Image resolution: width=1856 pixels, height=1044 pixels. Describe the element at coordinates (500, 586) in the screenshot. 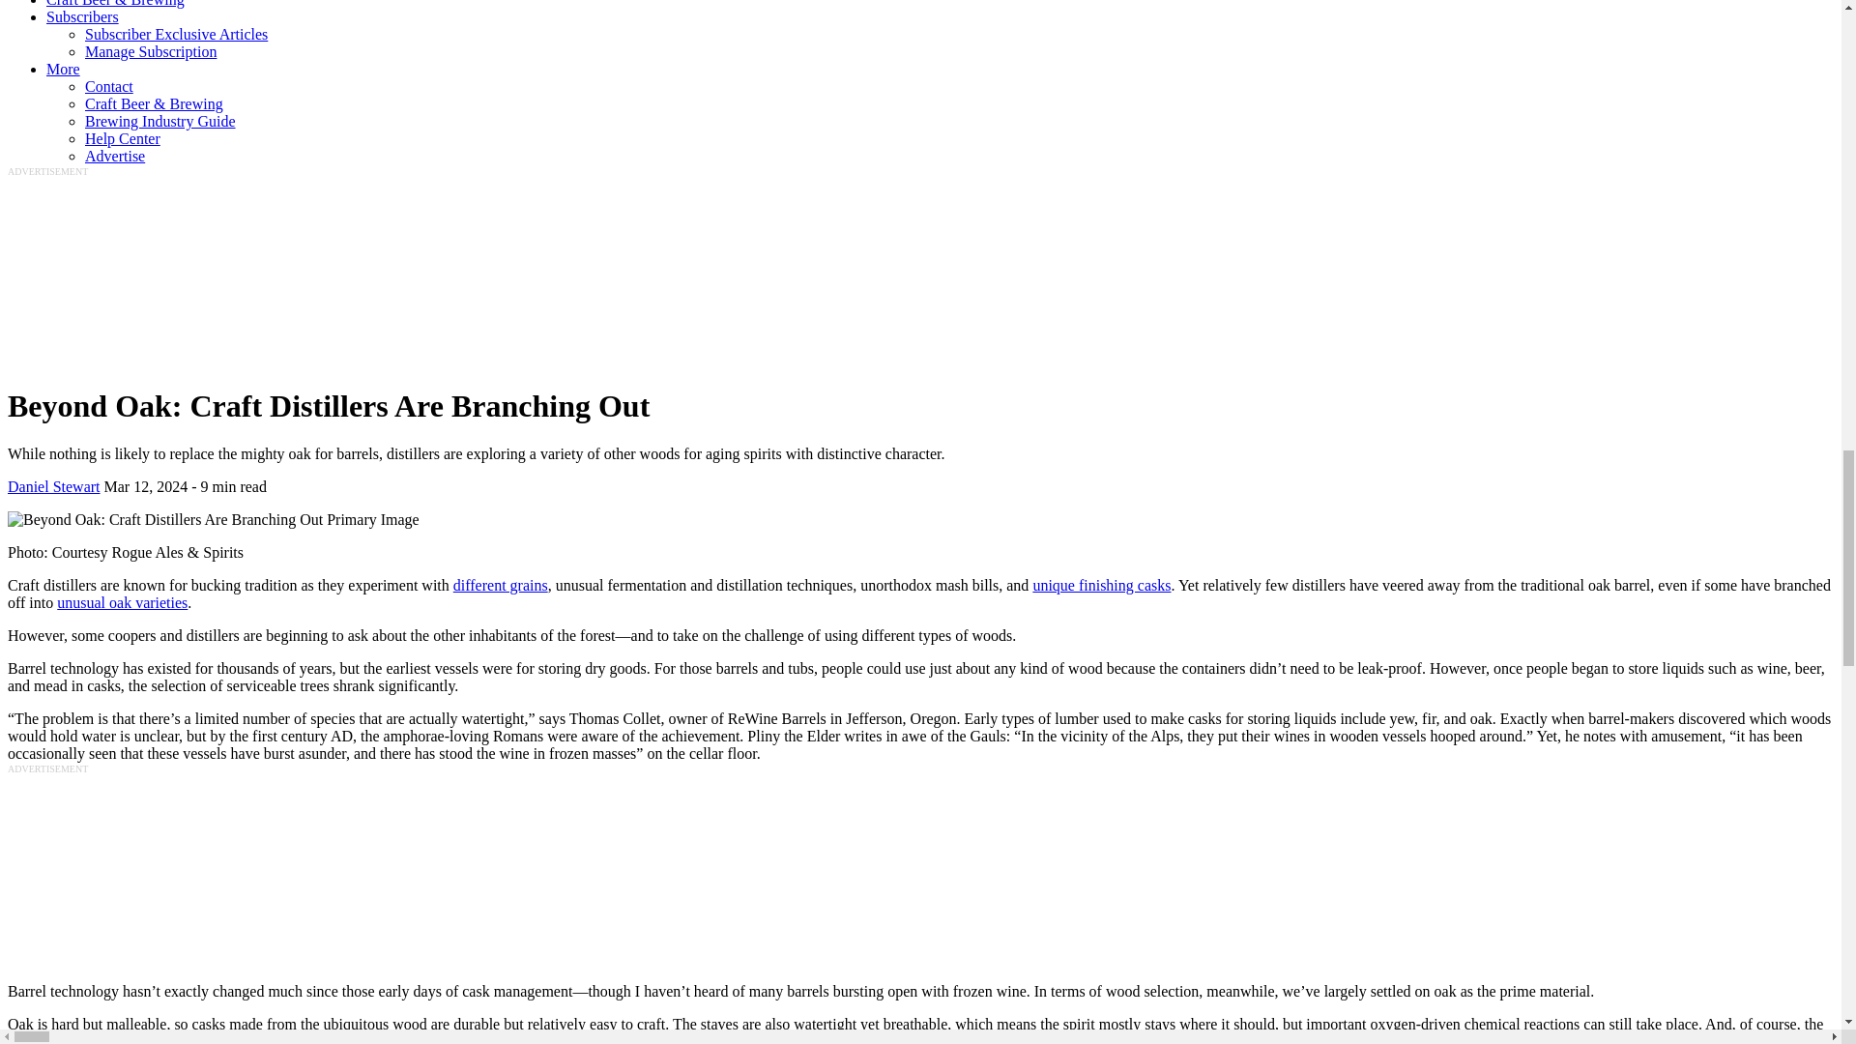

I see `different grains` at that location.